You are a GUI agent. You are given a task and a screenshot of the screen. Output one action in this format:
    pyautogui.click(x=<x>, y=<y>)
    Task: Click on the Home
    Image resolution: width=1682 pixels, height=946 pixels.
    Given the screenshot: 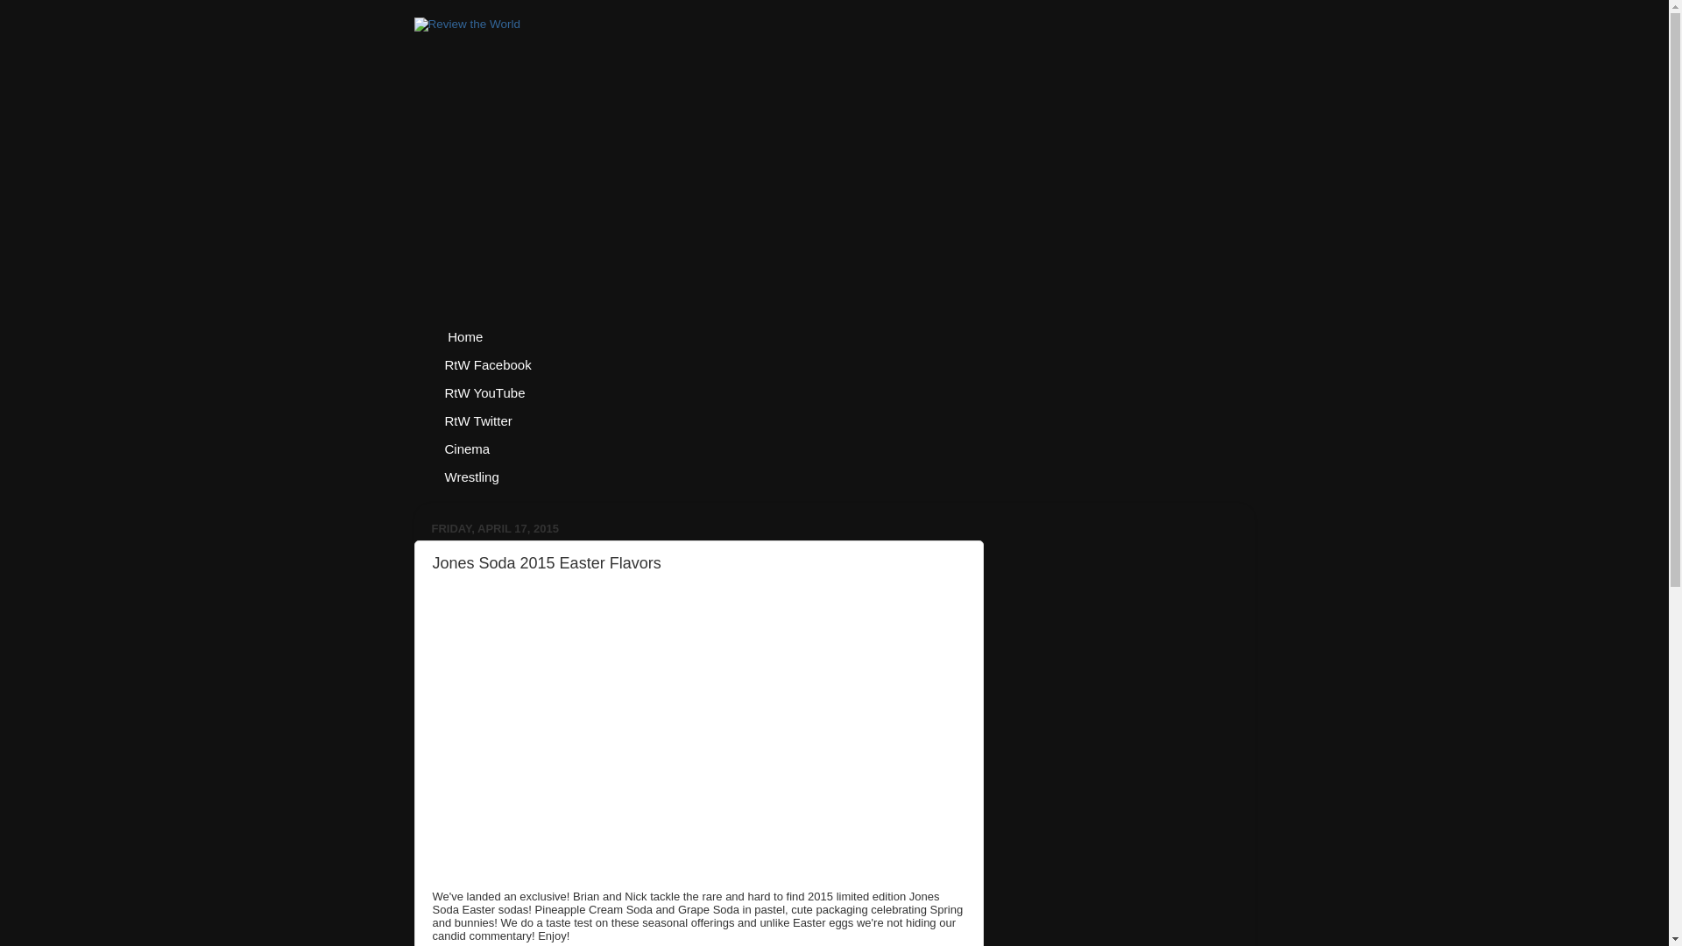 What is the action you would take?
    pyautogui.click(x=463, y=336)
    